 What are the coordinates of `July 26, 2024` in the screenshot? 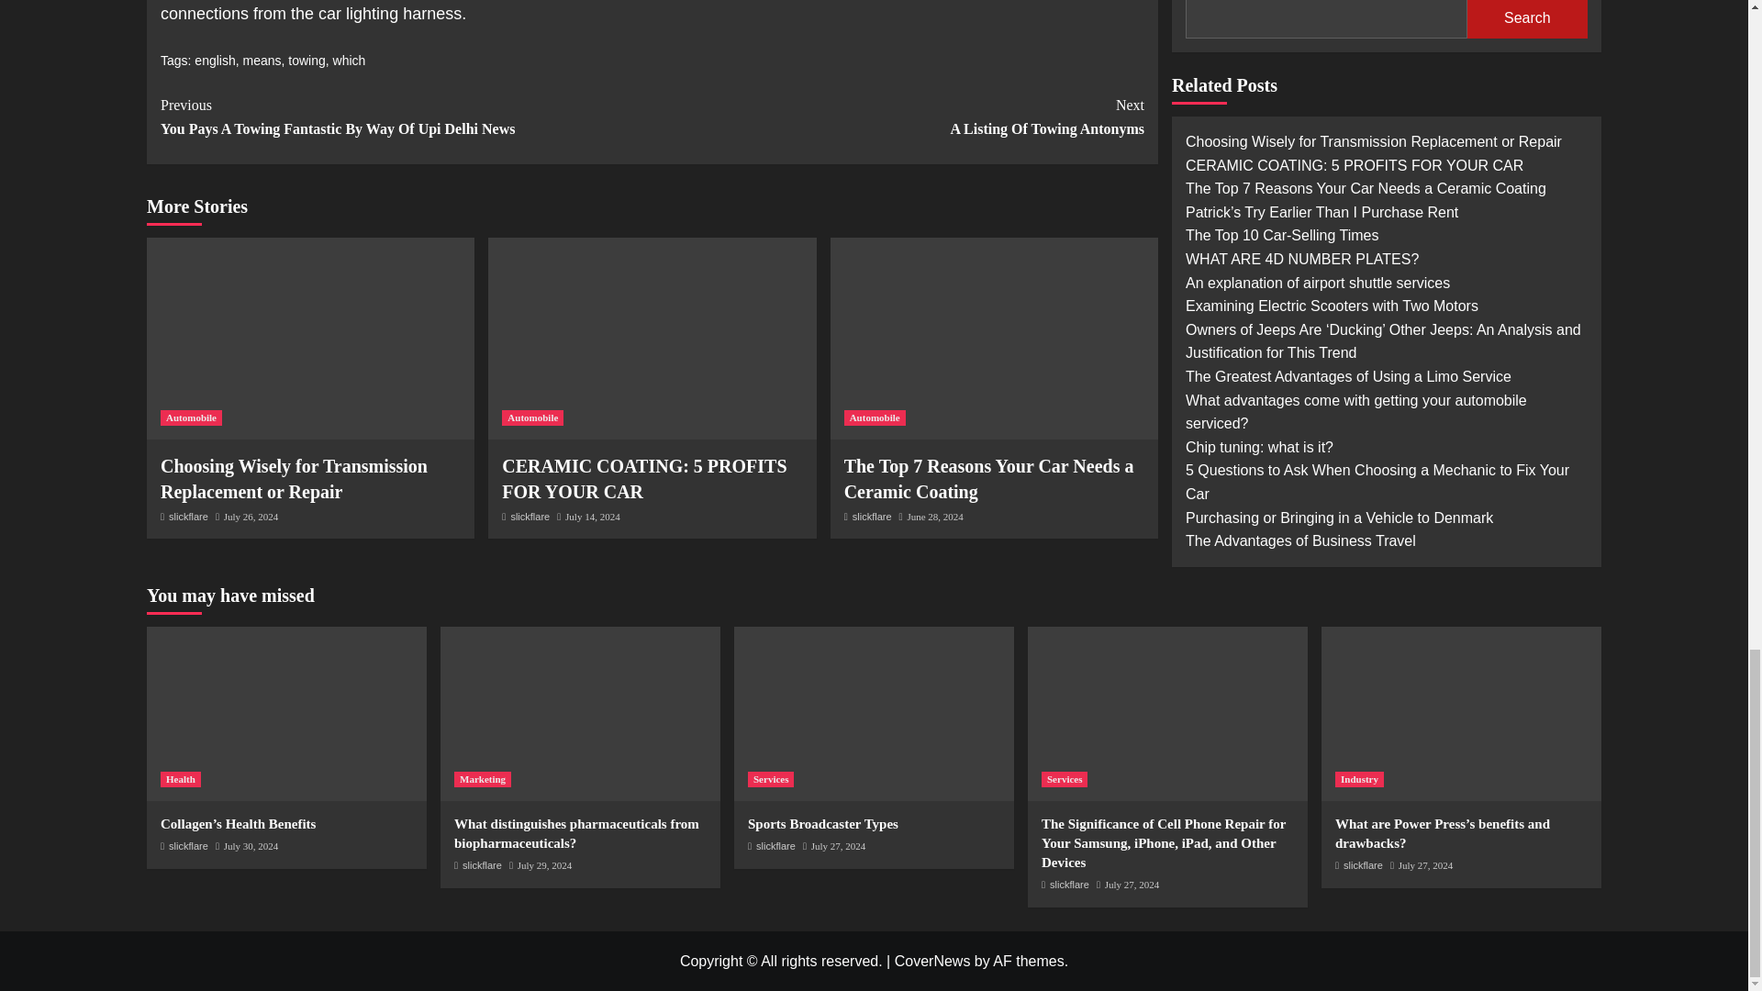 It's located at (251, 517).